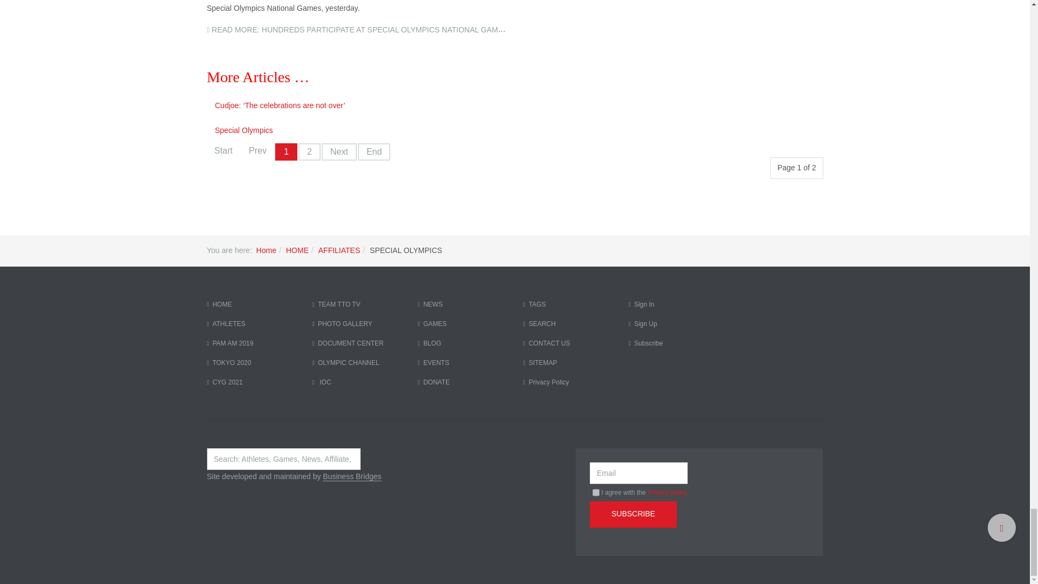 The width and height of the screenshot is (1038, 584). What do you see at coordinates (633, 514) in the screenshot?
I see `Subscribe` at bounding box center [633, 514].